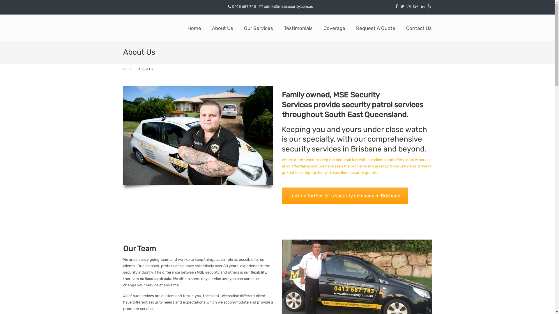 The height and width of the screenshot is (314, 559). Describe the element at coordinates (222, 28) in the screenshot. I see `About Us` at that location.